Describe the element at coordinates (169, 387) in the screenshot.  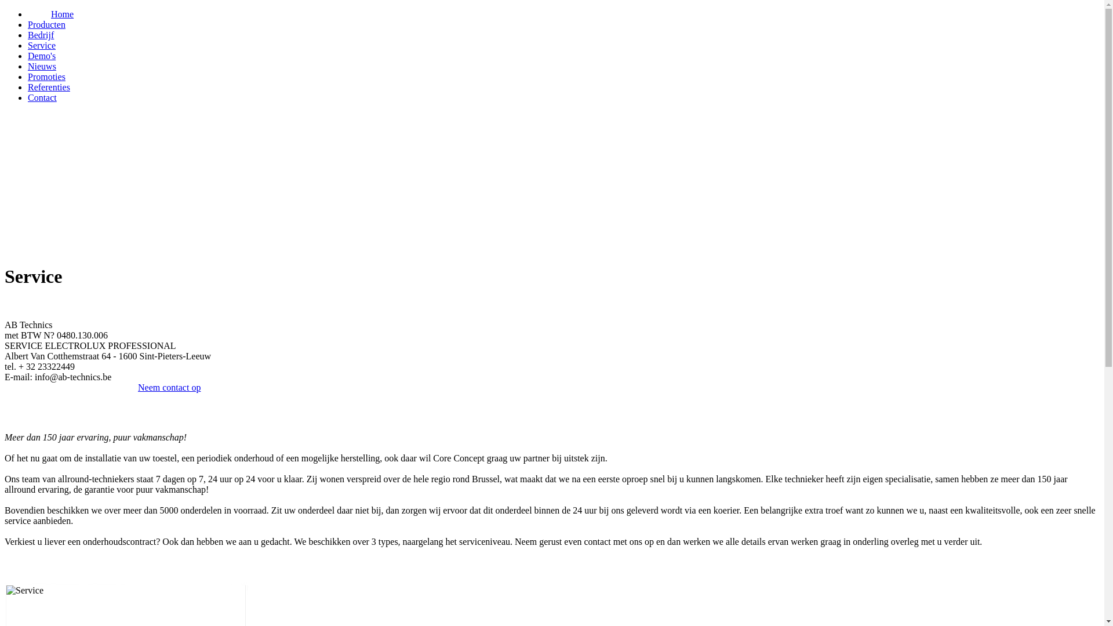
I see `Neem contact op` at that location.